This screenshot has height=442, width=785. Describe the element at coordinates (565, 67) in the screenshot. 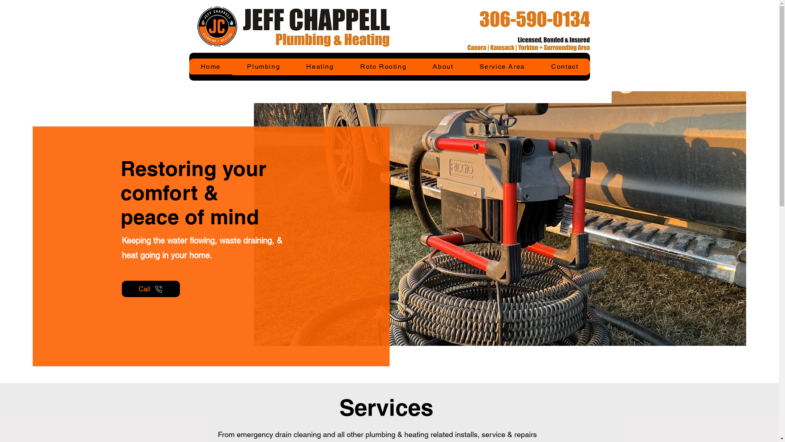

I see `Contact` at that location.